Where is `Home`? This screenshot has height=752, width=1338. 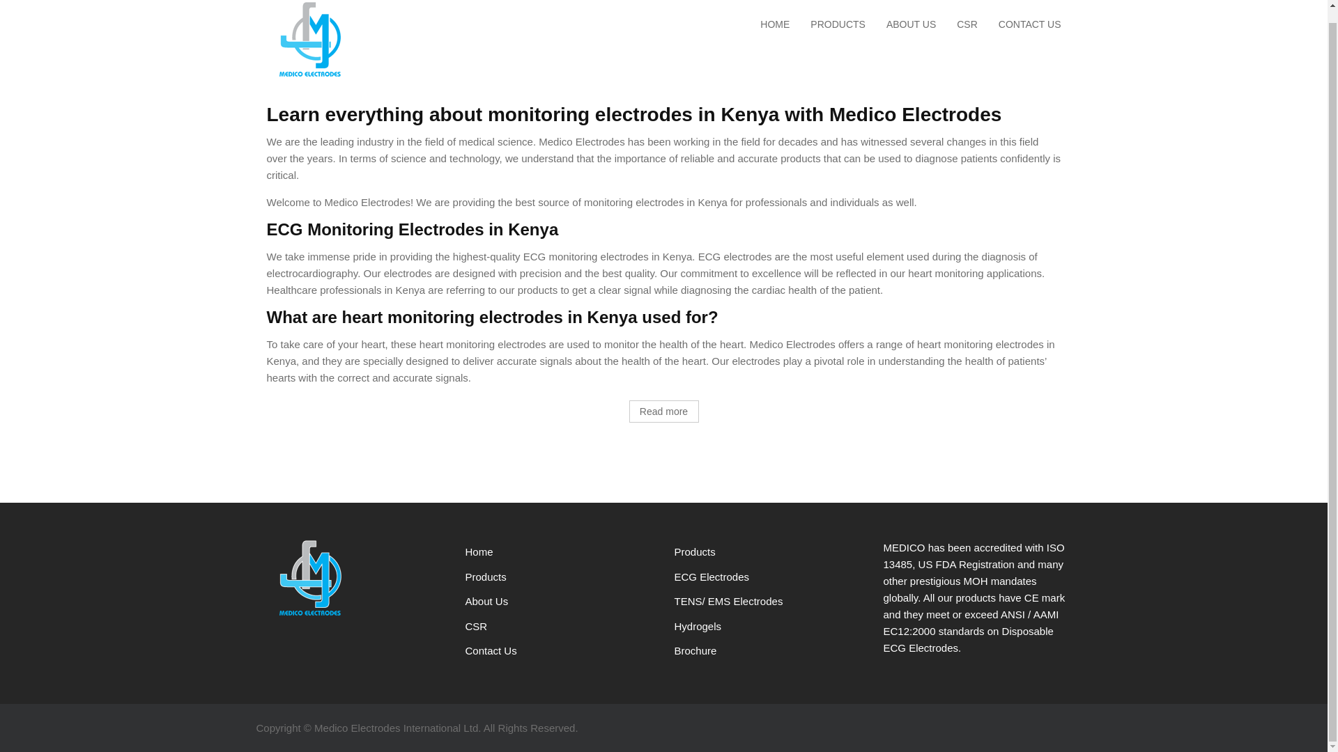 Home is located at coordinates (479, 551).